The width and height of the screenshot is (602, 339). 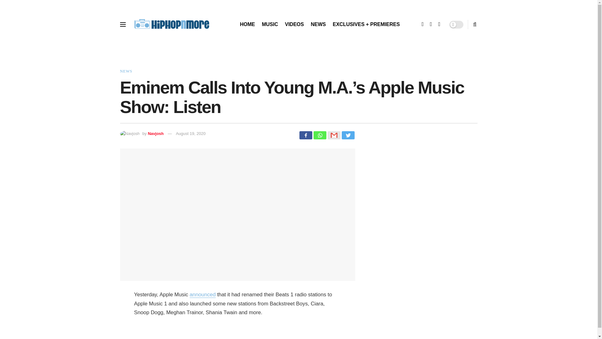 What do you see at coordinates (247, 24) in the screenshot?
I see `HOME` at bounding box center [247, 24].